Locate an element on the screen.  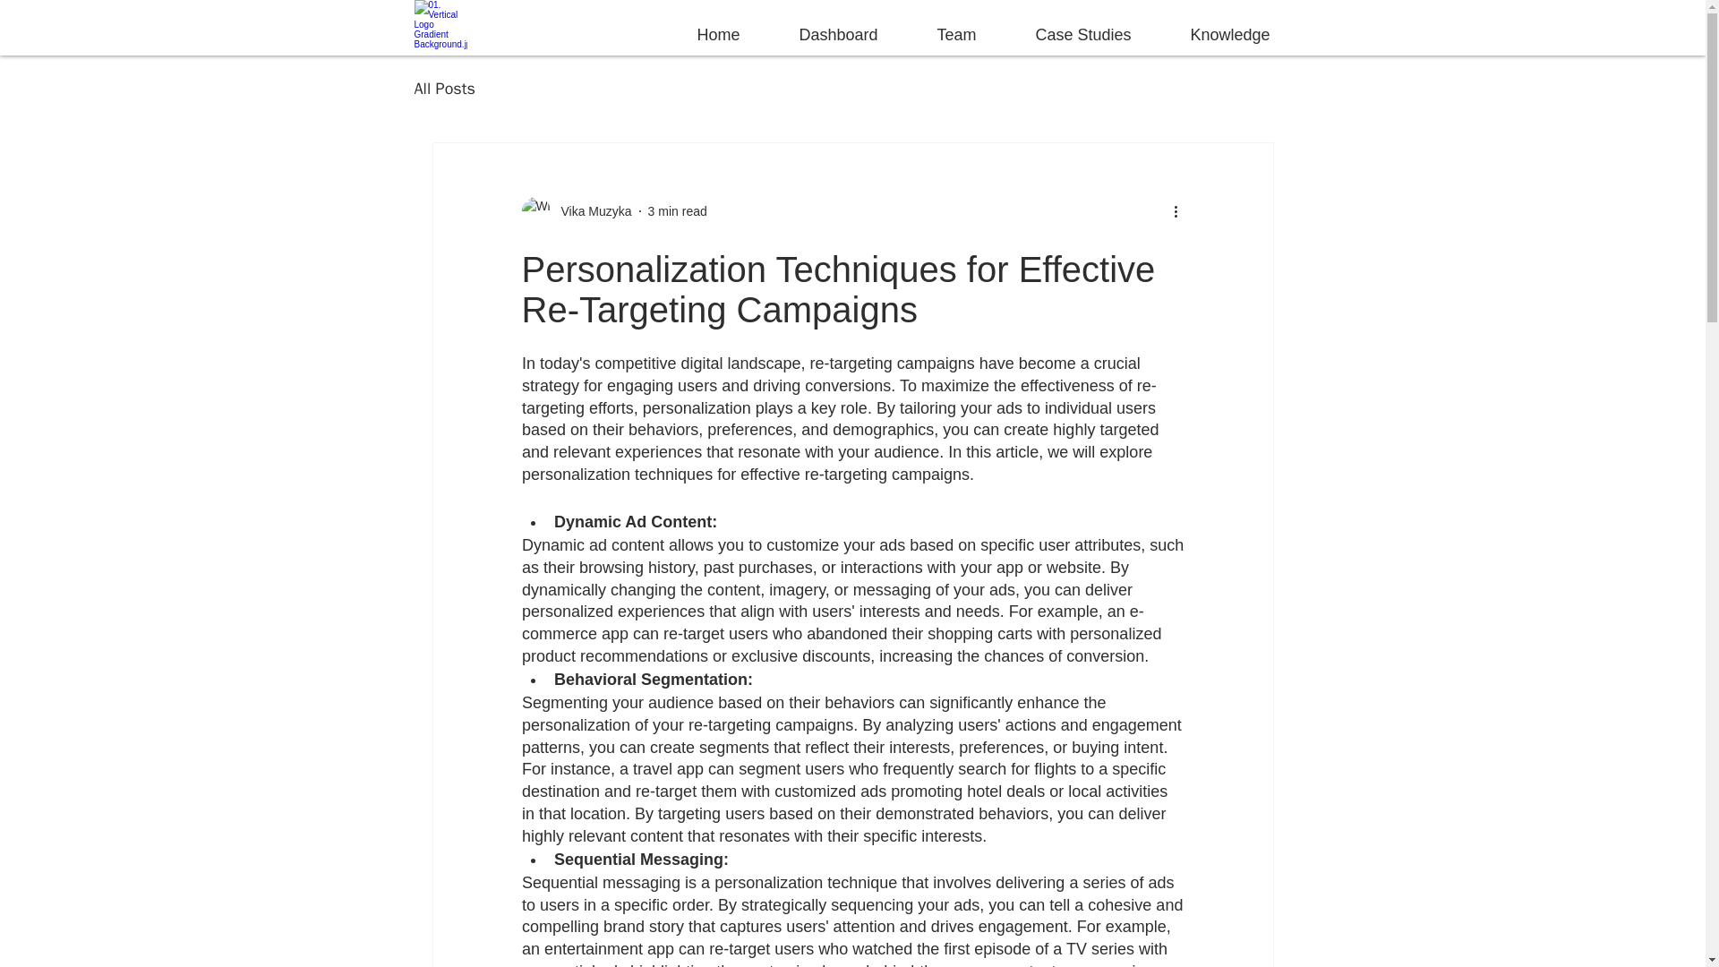
Team is located at coordinates (942, 26).